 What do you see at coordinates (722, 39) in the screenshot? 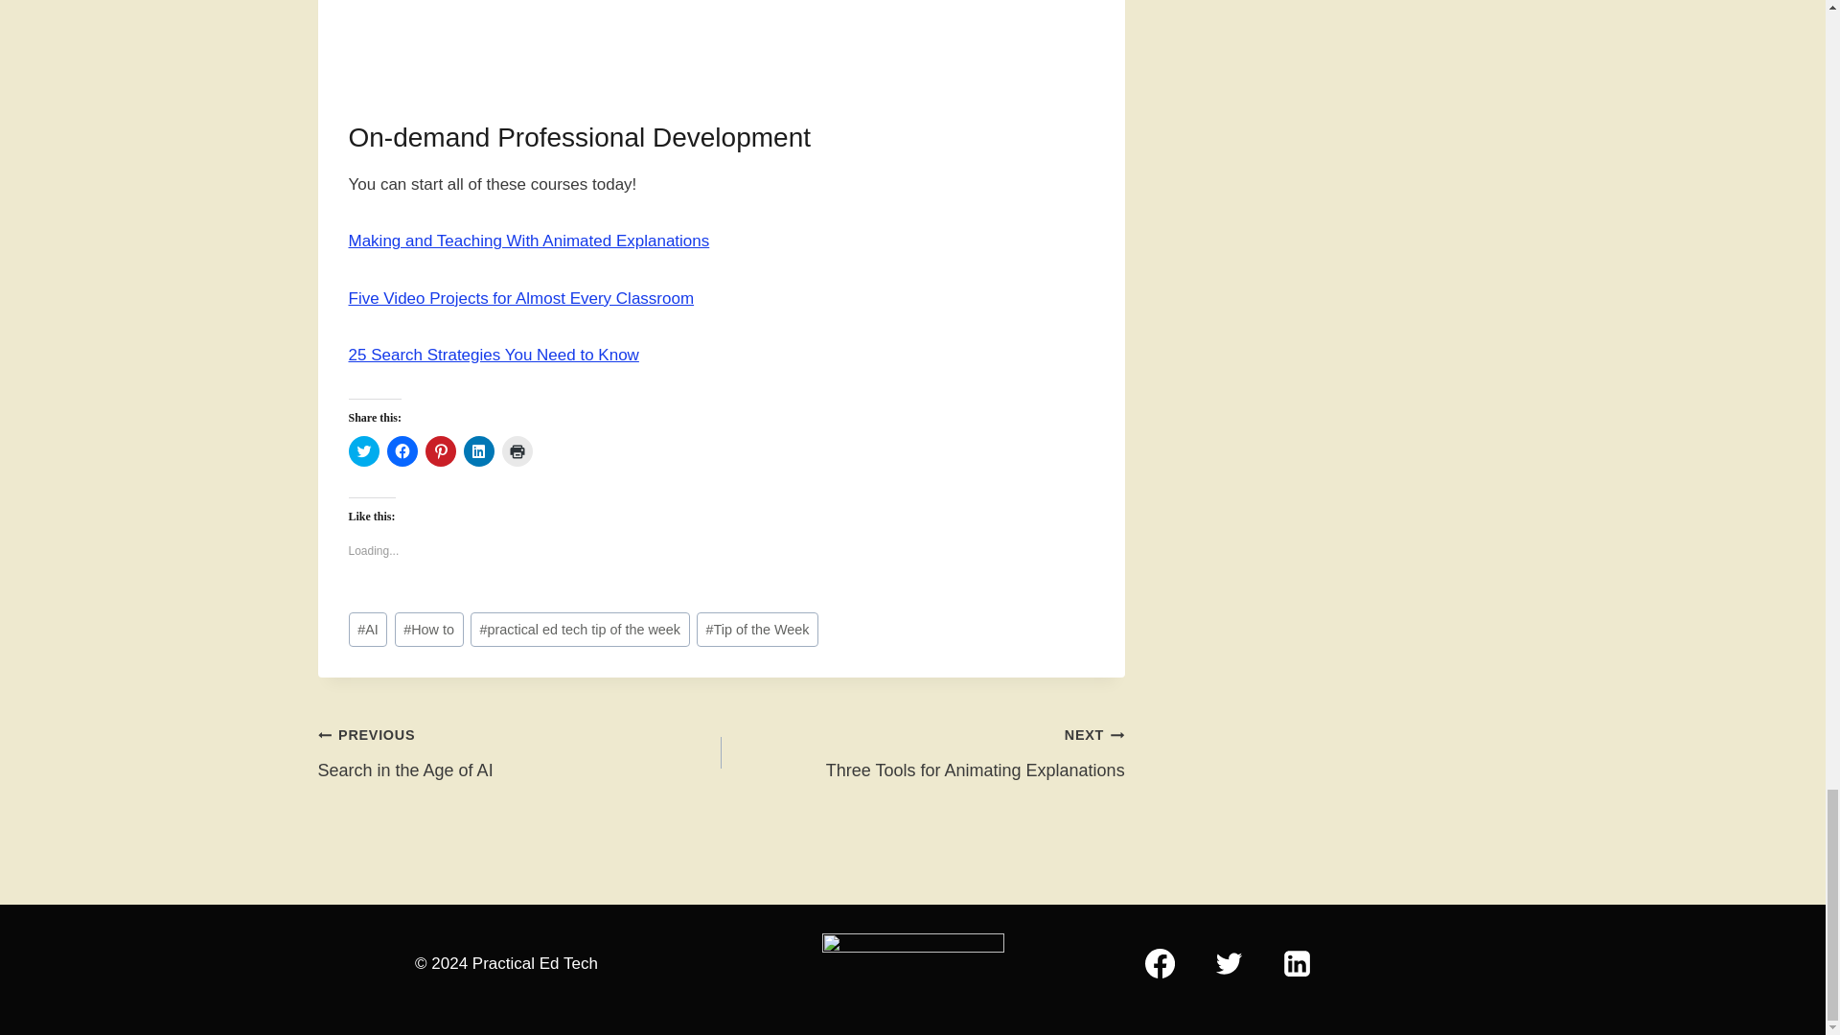
I see `AI Tutorials` at bounding box center [722, 39].